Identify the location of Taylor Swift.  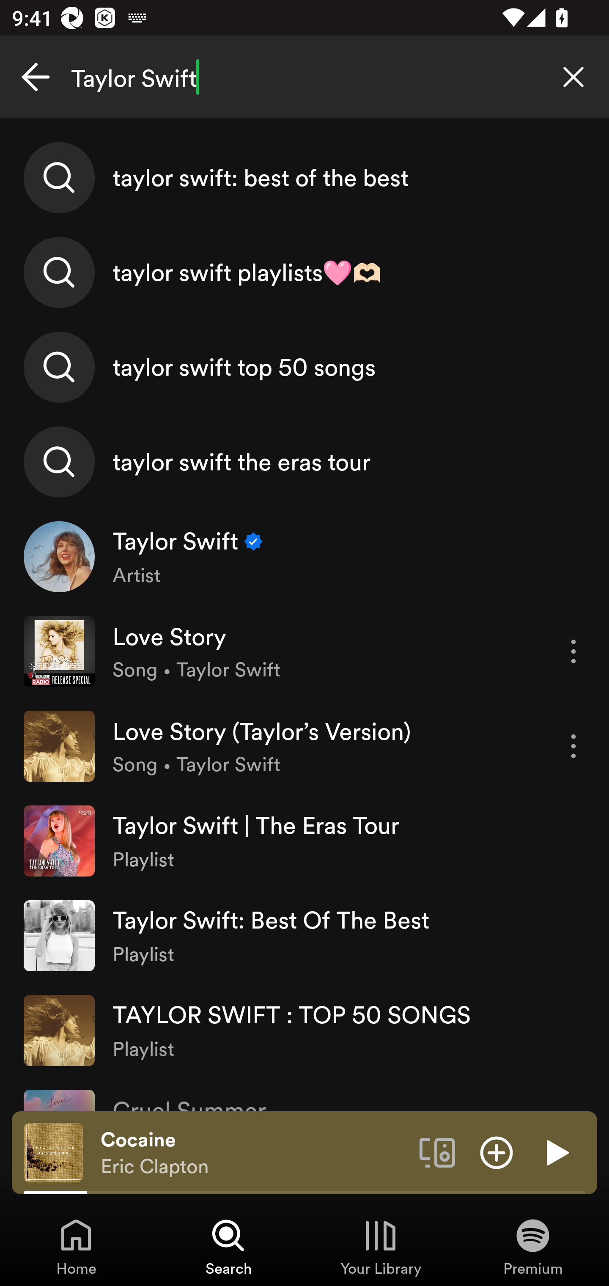
(304, 77).